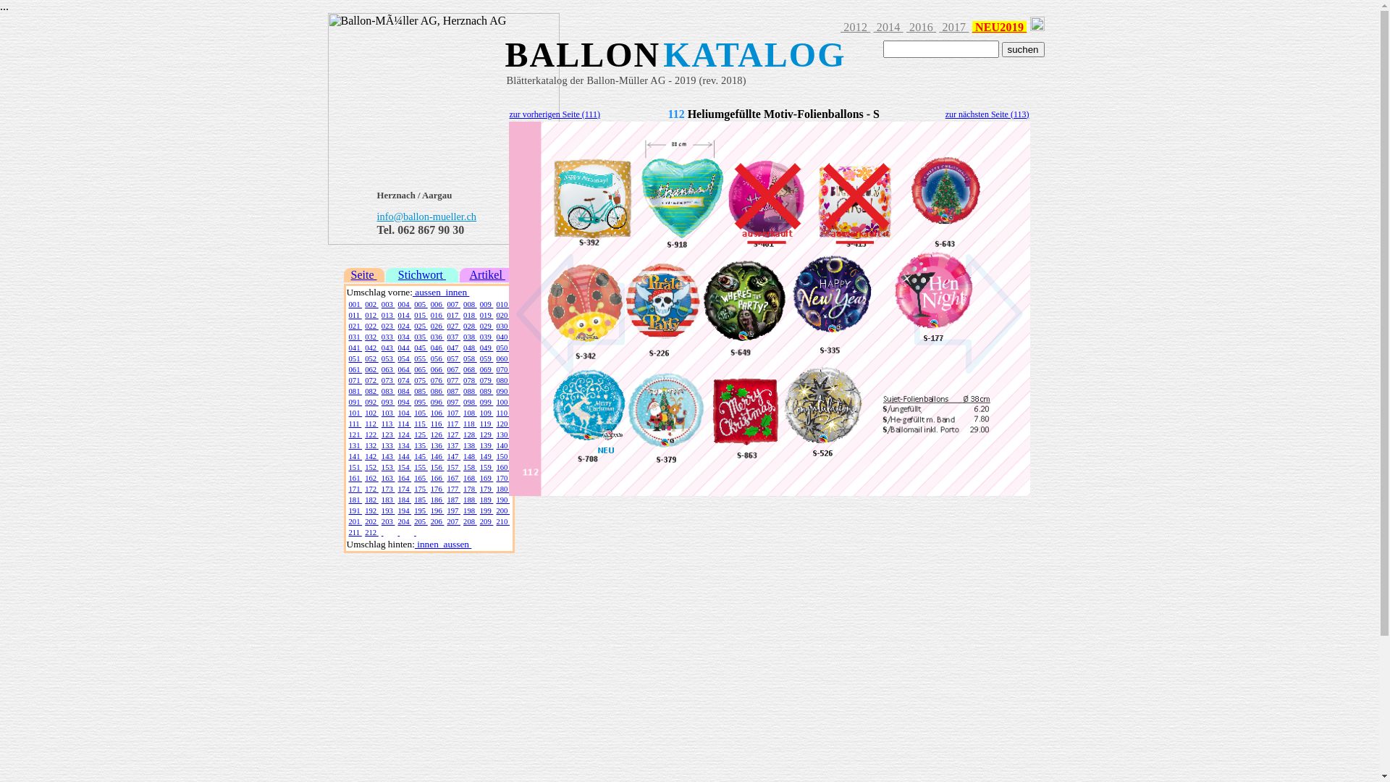 This screenshot has width=1390, height=782. I want to click on 201 , so click(356, 521).